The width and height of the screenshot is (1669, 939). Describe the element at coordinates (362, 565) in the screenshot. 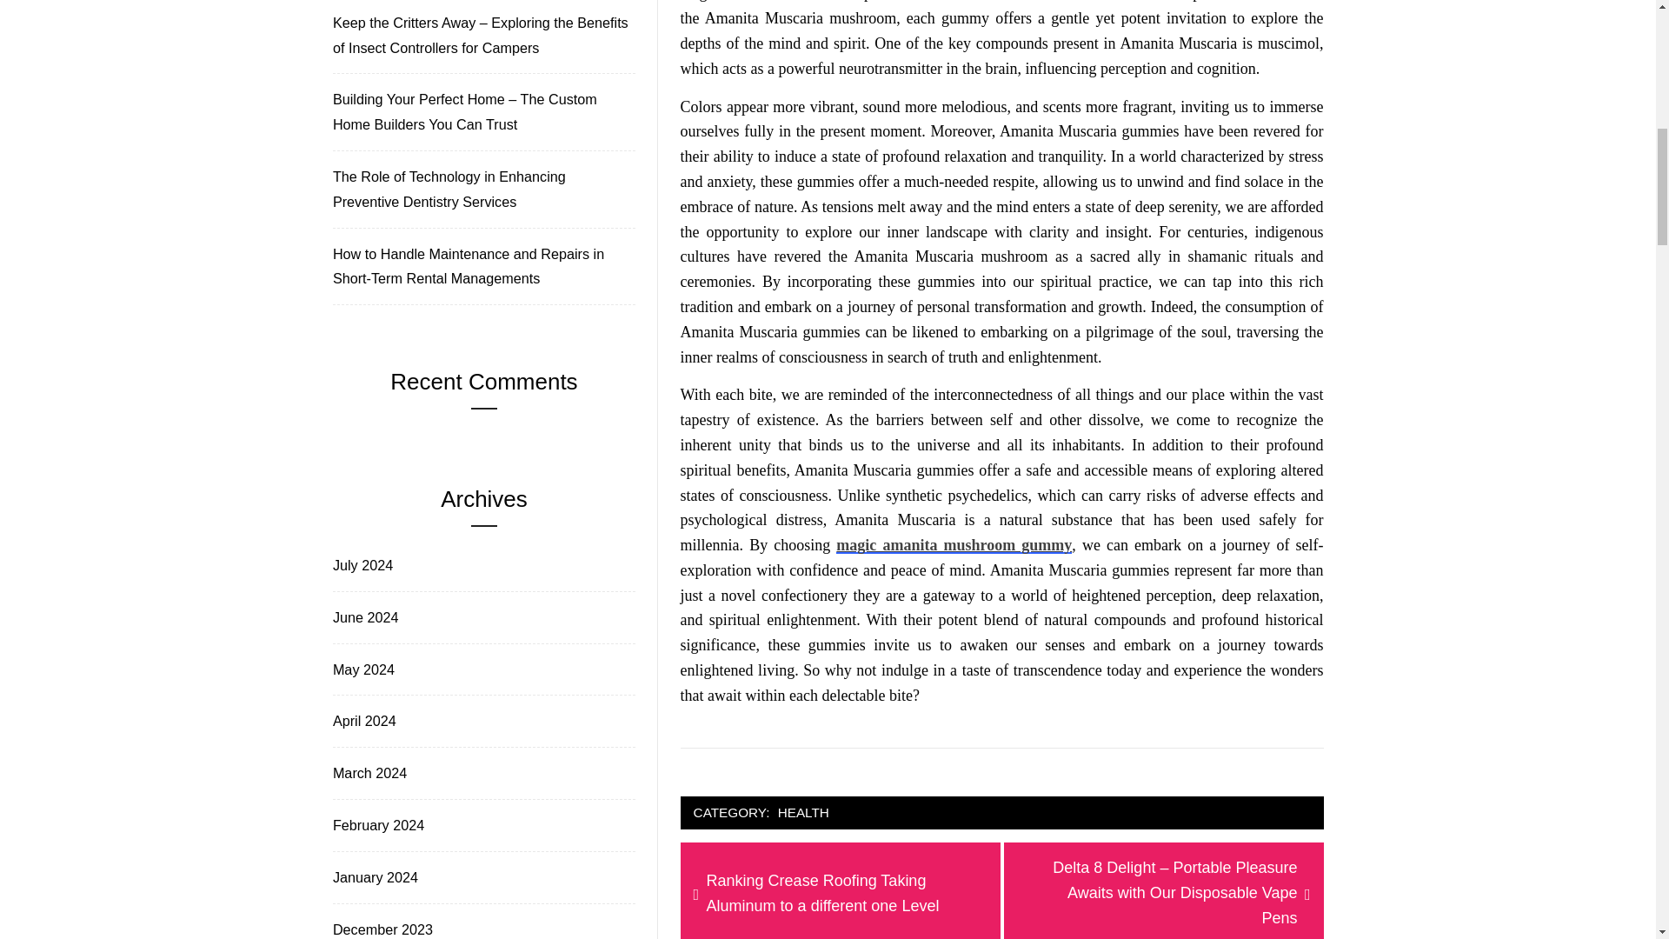

I see `July 2024` at that location.